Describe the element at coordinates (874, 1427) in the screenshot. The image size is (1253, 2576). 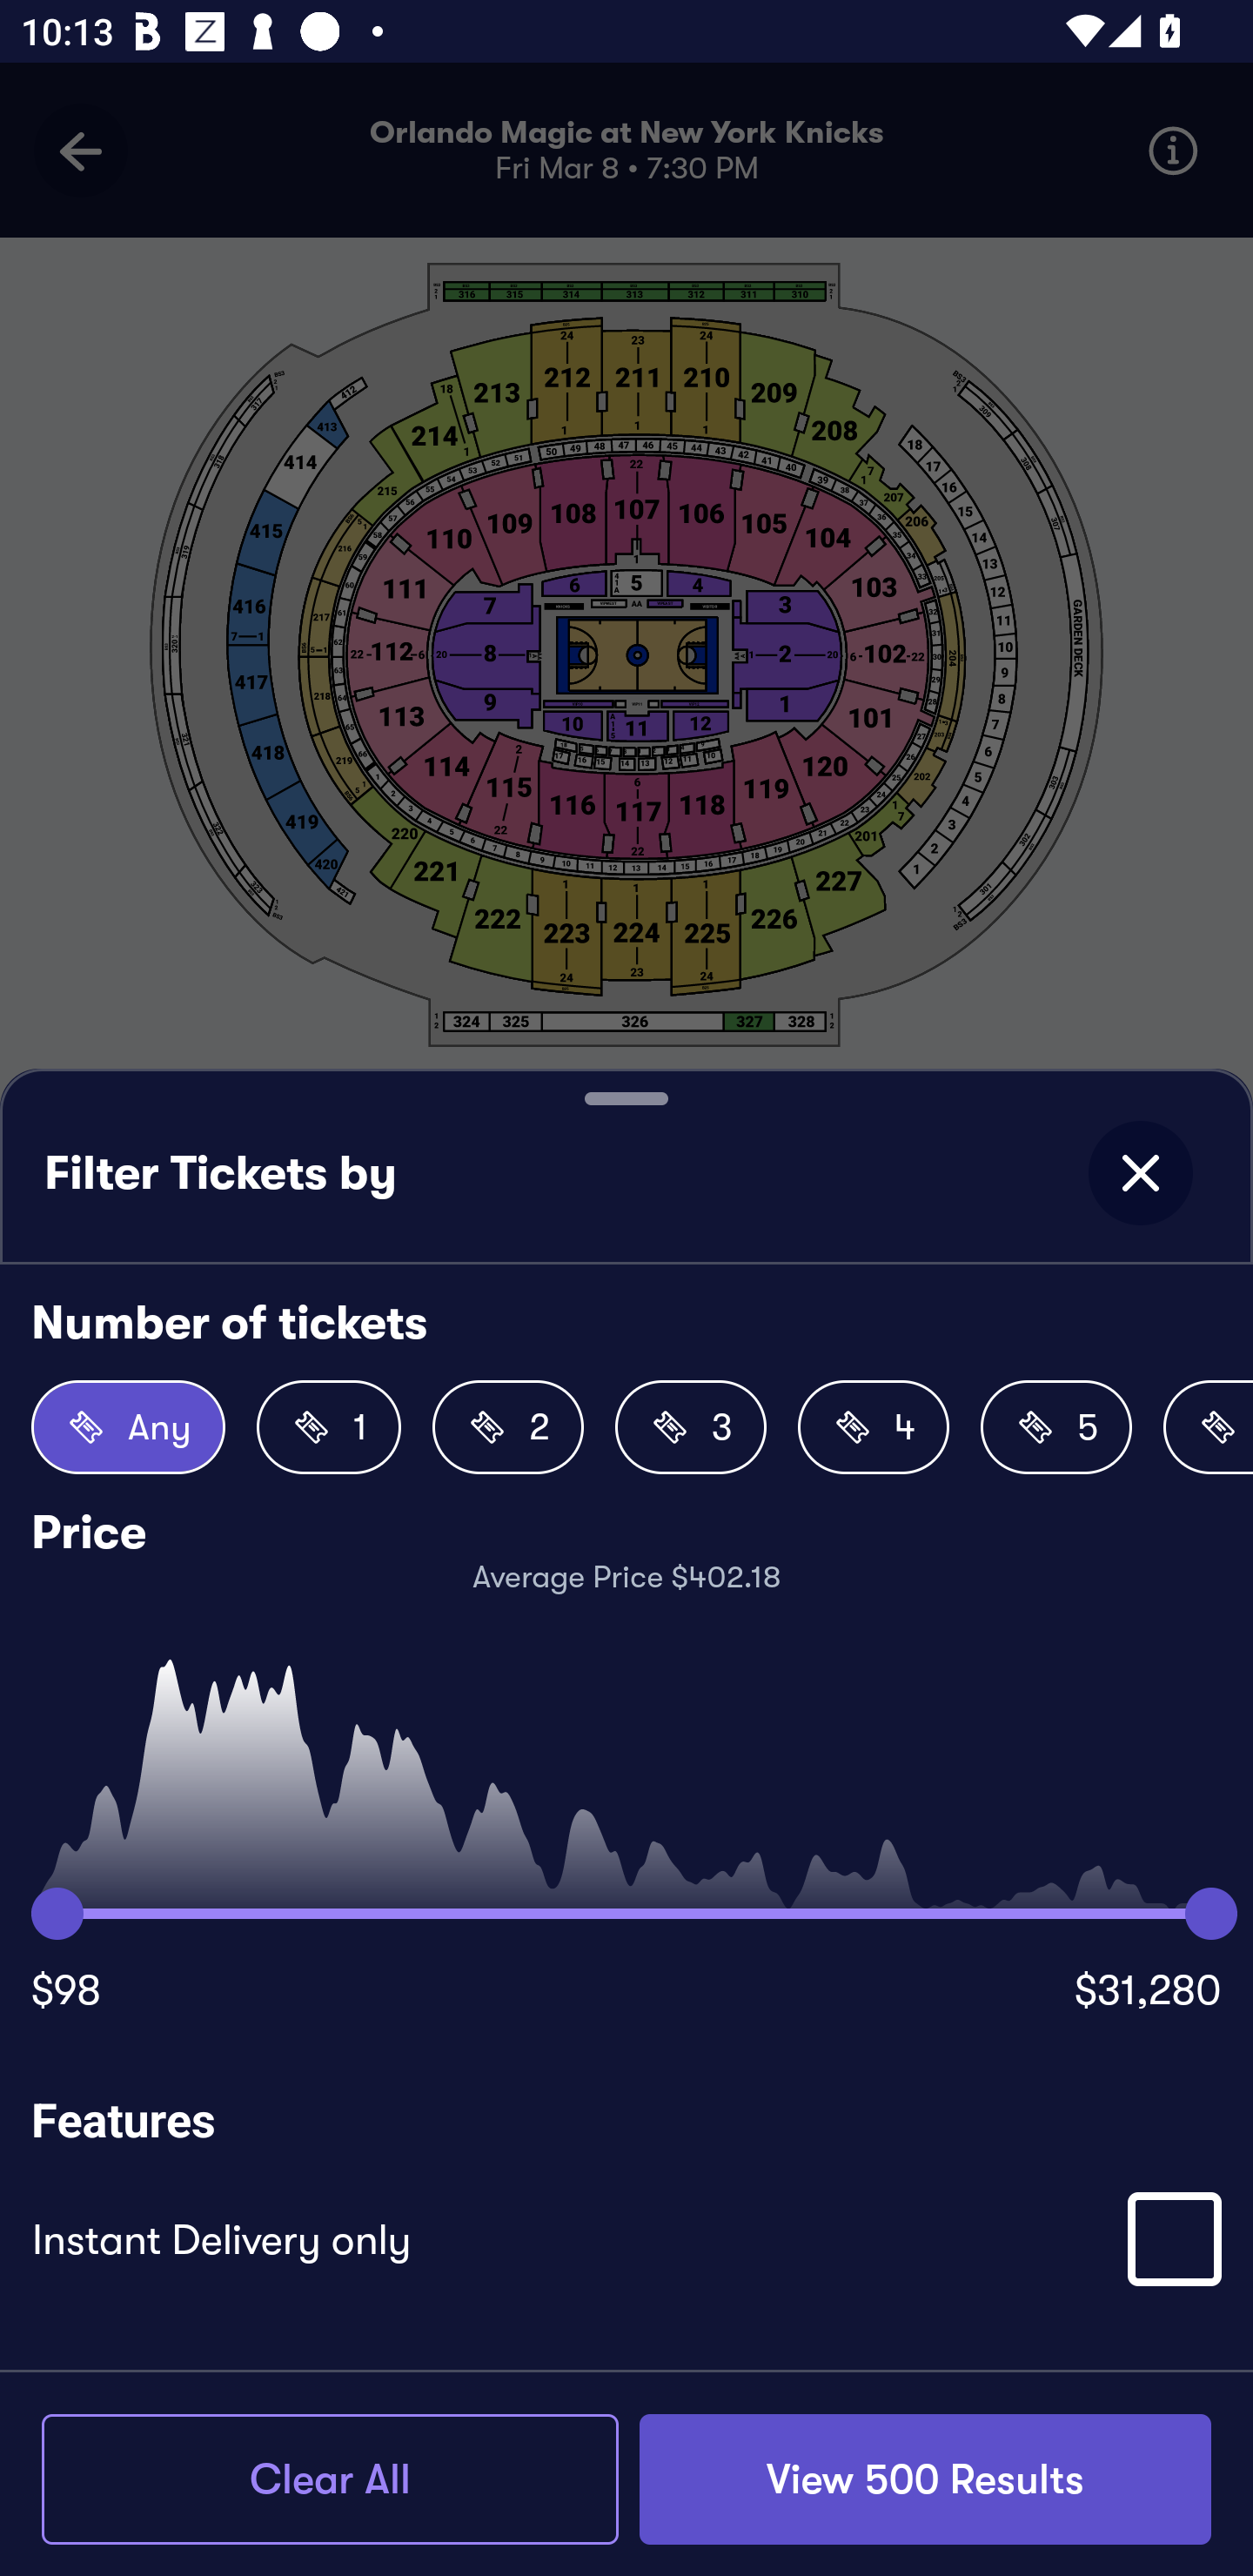
I see `4` at that location.